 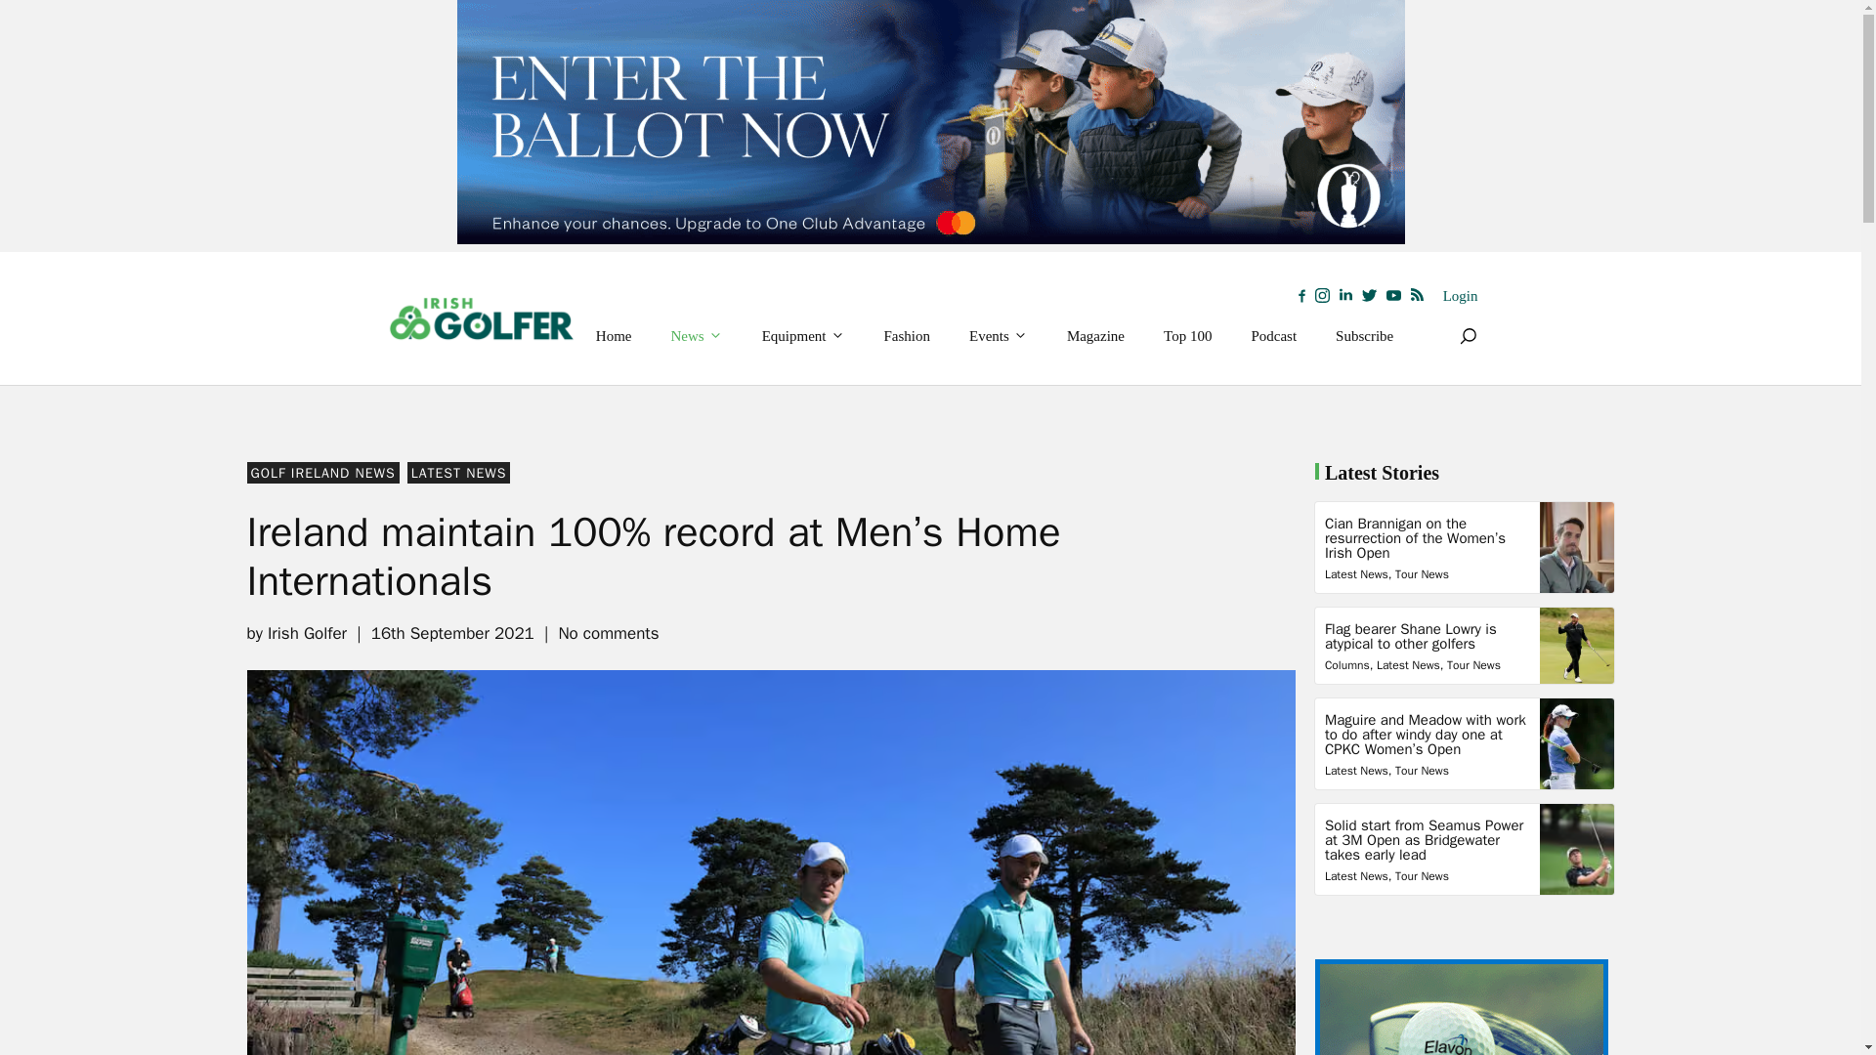 What do you see at coordinates (1460, 296) in the screenshot?
I see `Login` at bounding box center [1460, 296].